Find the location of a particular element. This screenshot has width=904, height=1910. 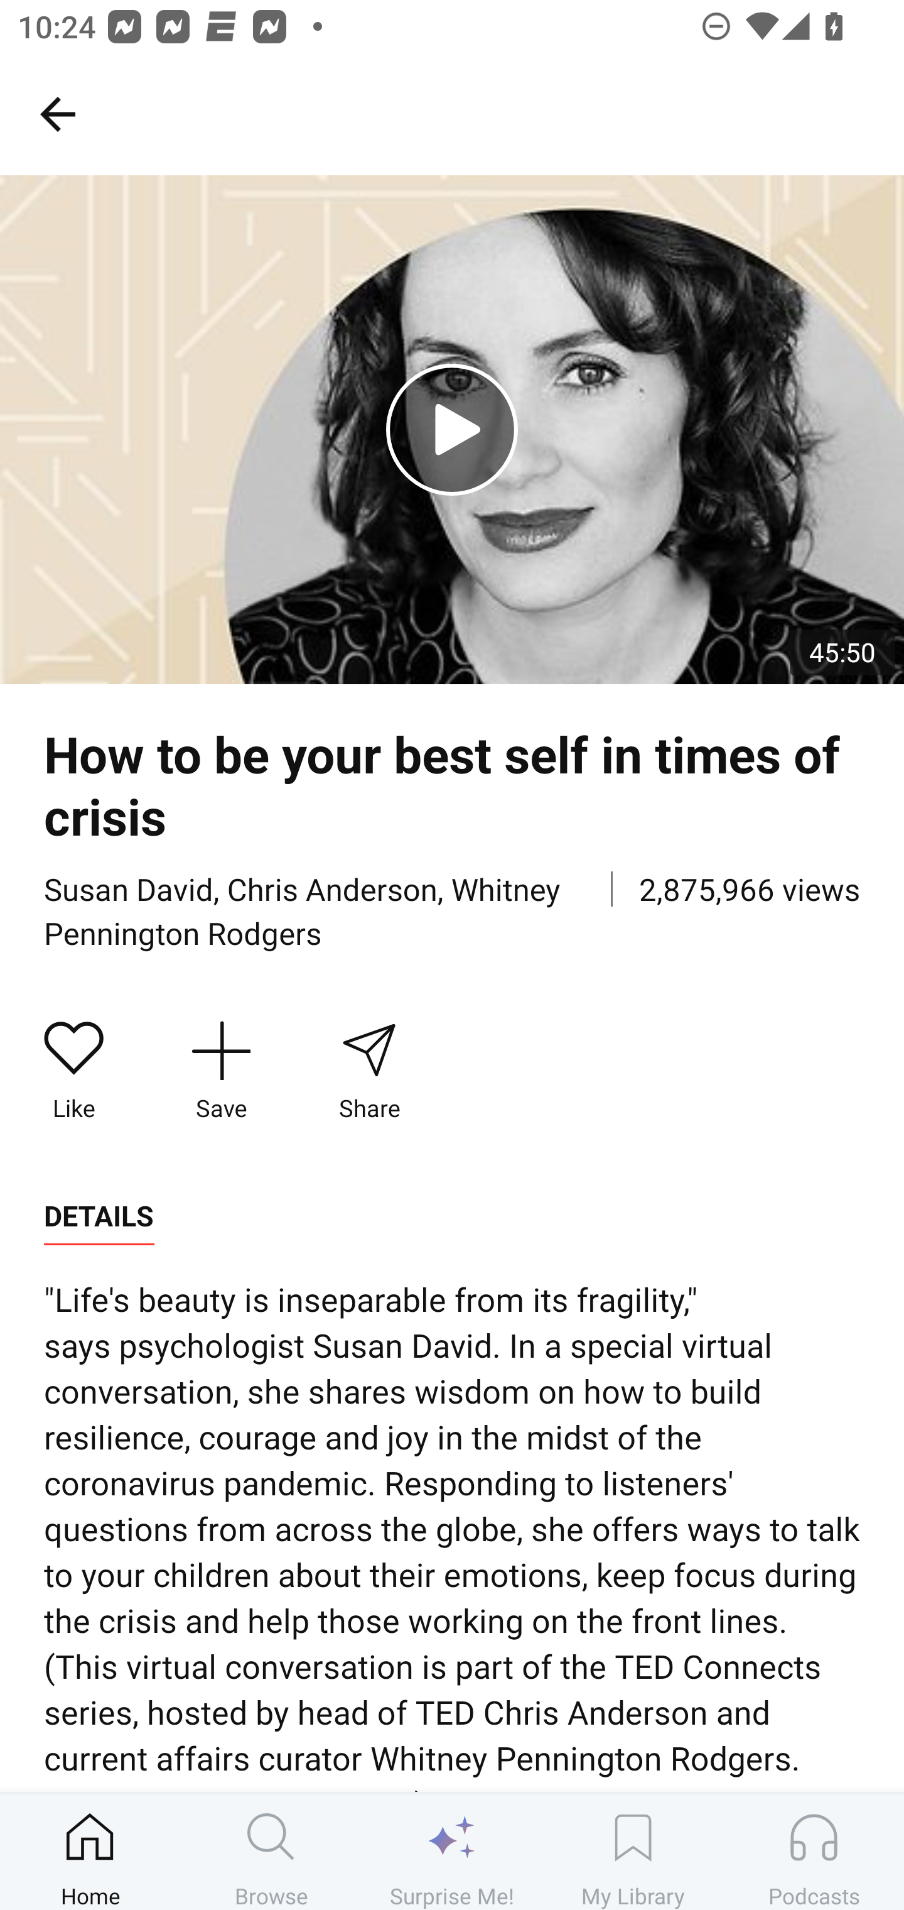

Like is located at coordinates (74, 1071).